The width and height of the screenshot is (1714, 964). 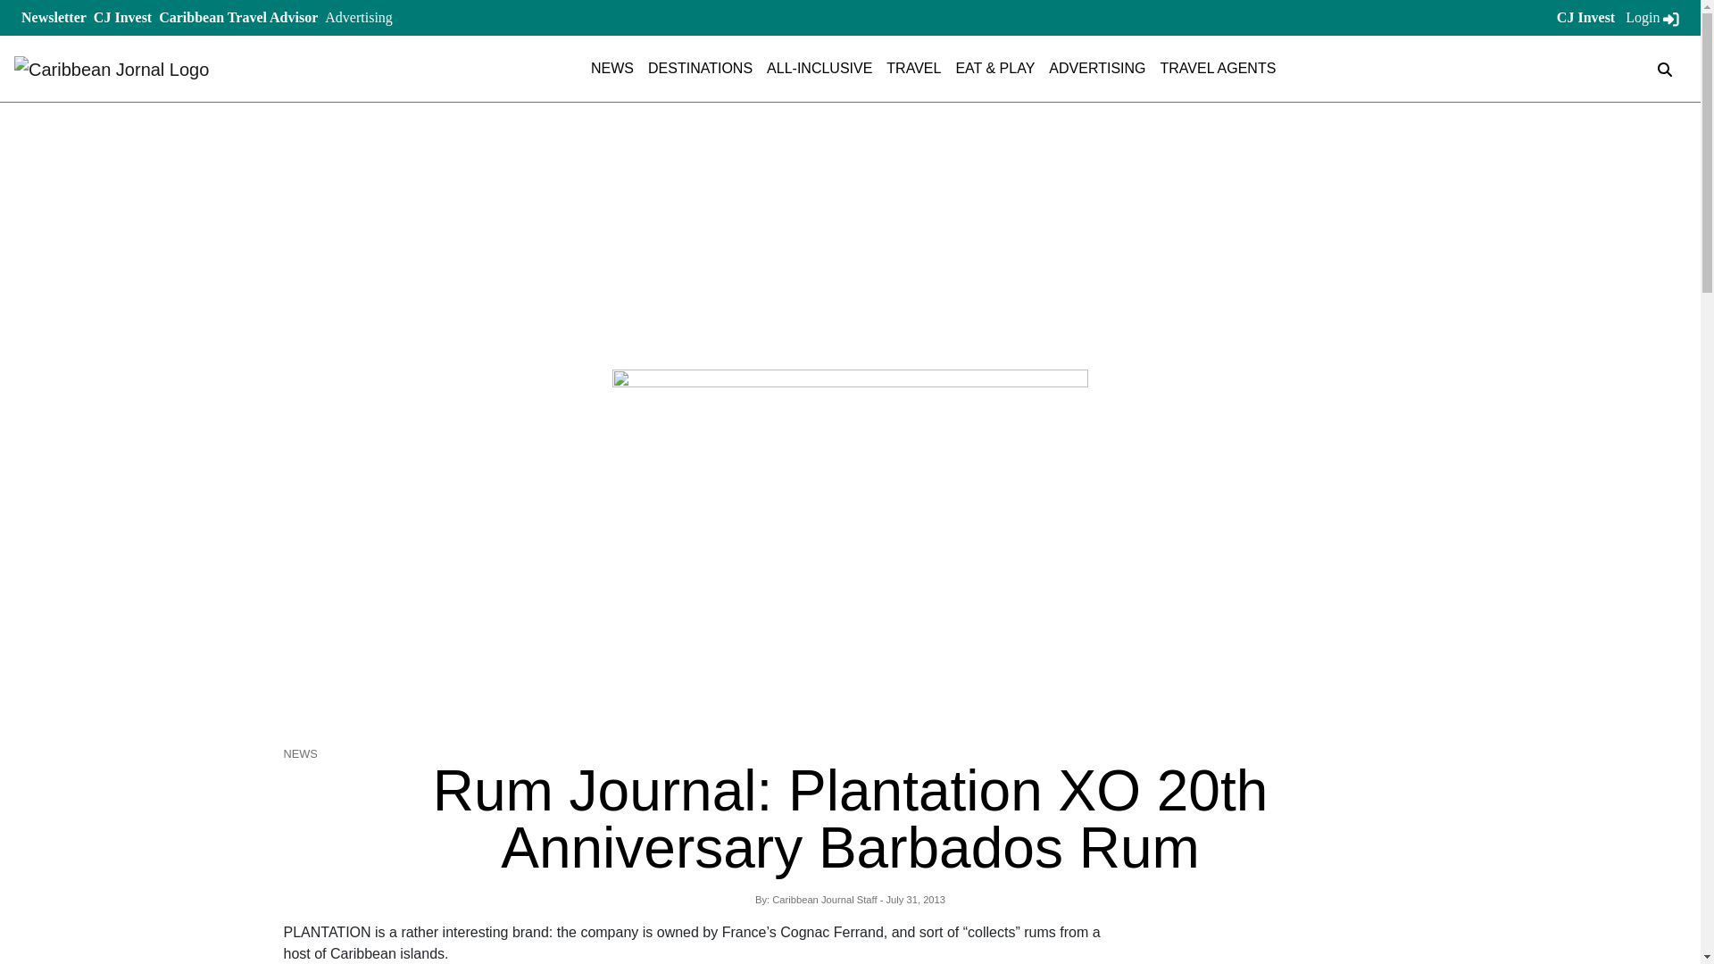 What do you see at coordinates (123, 17) in the screenshot?
I see `CJ Invest` at bounding box center [123, 17].